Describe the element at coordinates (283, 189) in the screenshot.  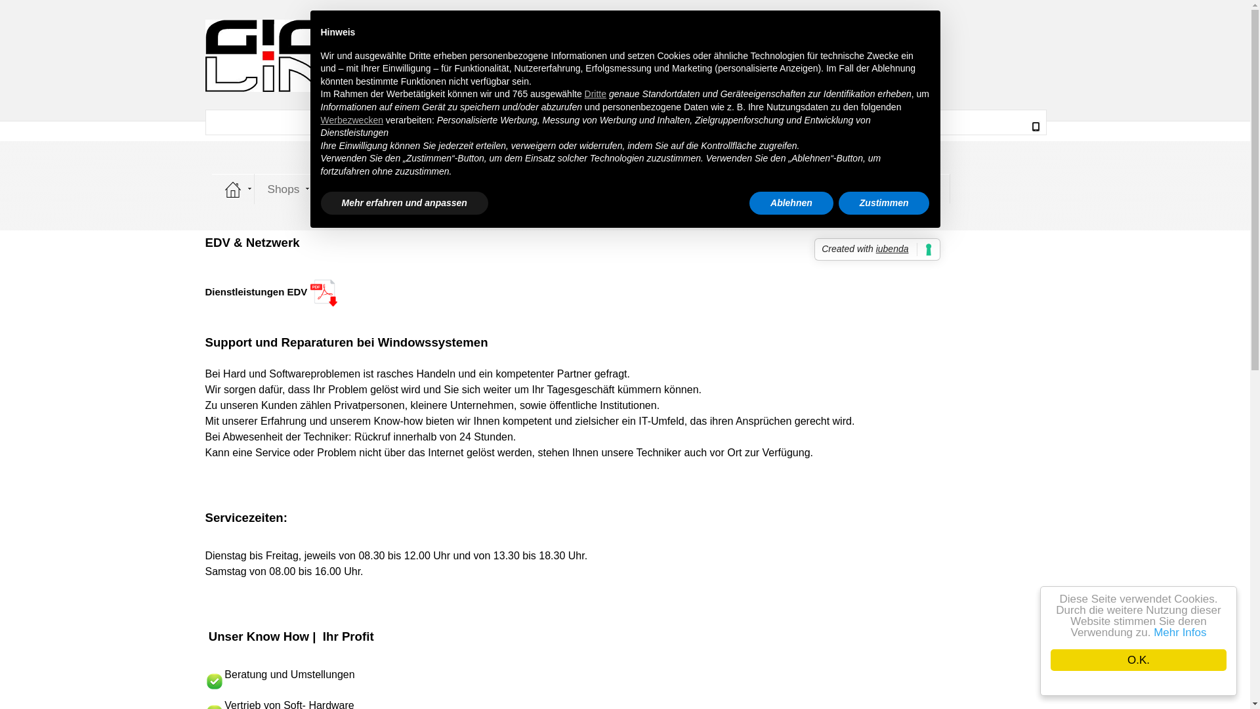
I see `Shops` at that location.